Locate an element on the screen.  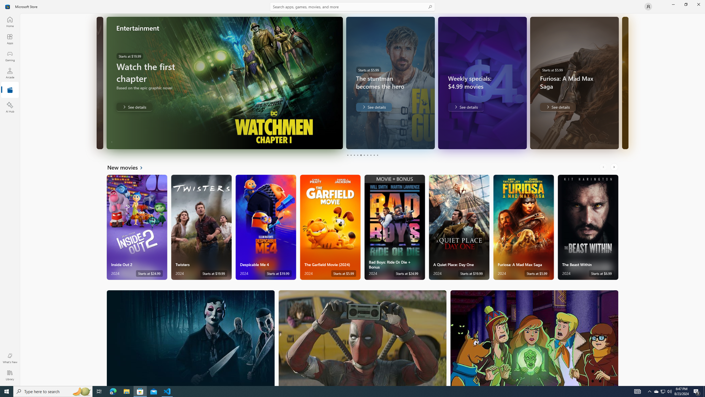
Library is located at coordinates (10, 375).